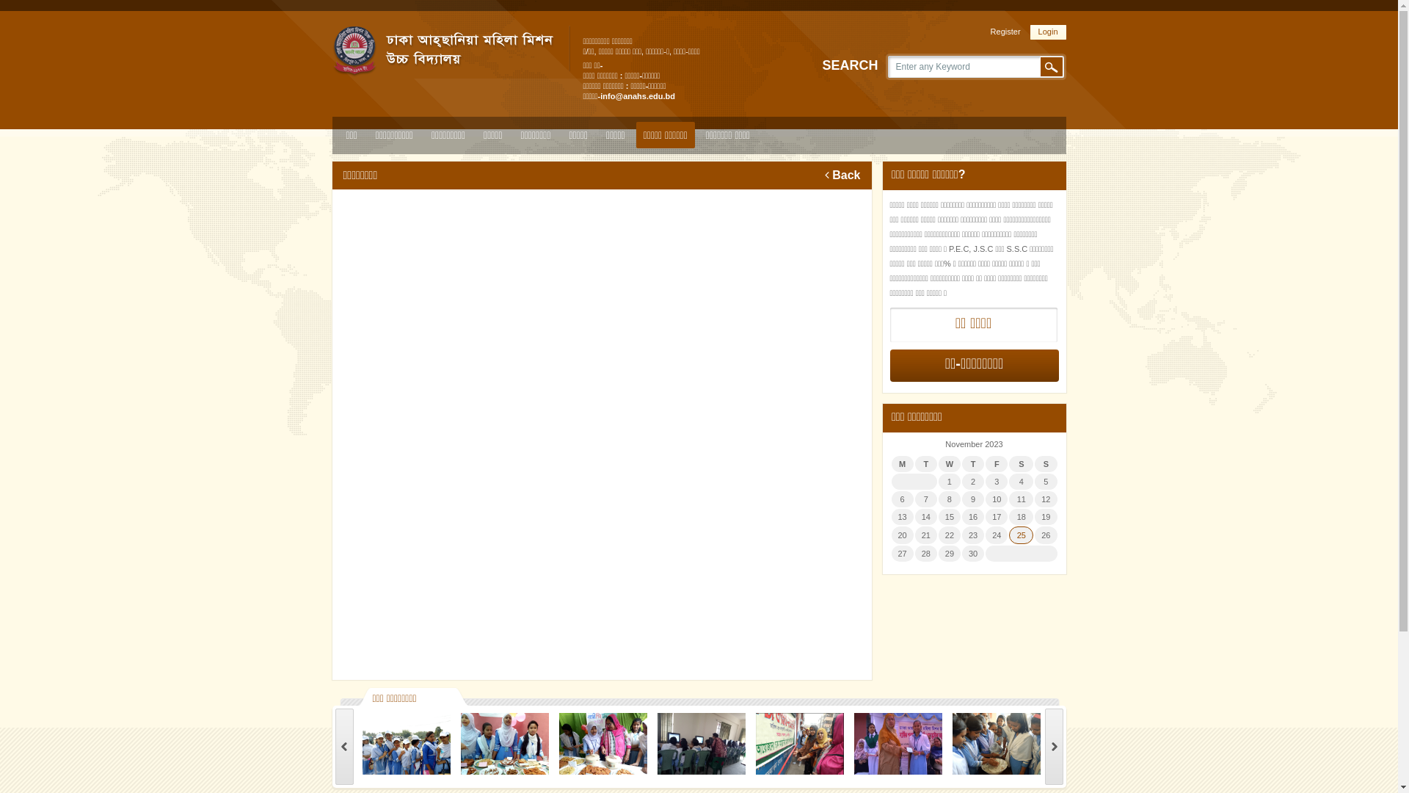 The width and height of the screenshot is (1409, 793). I want to click on  , so click(343, 747).